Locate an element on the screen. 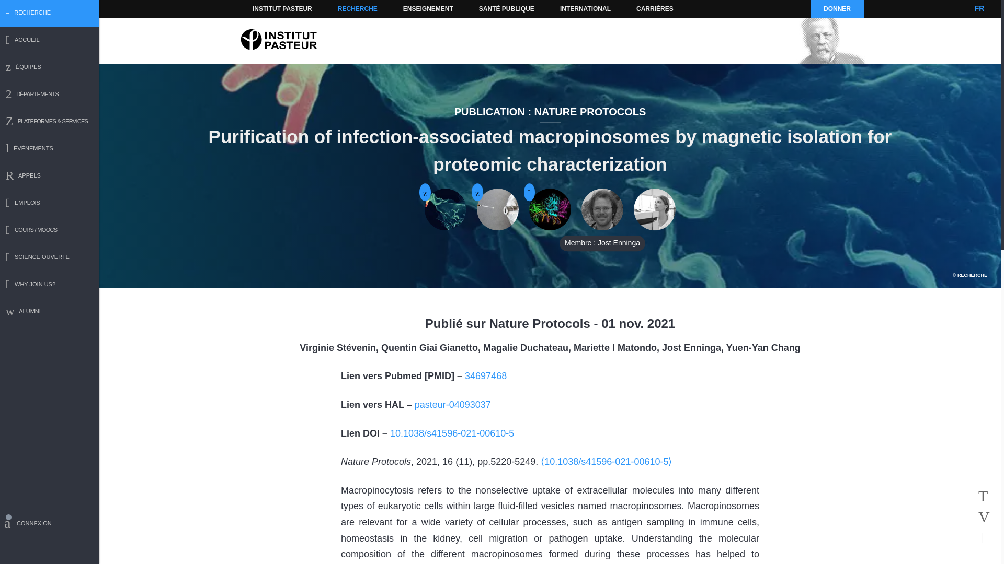 The image size is (1004, 564). 34697468 is located at coordinates (485, 376).